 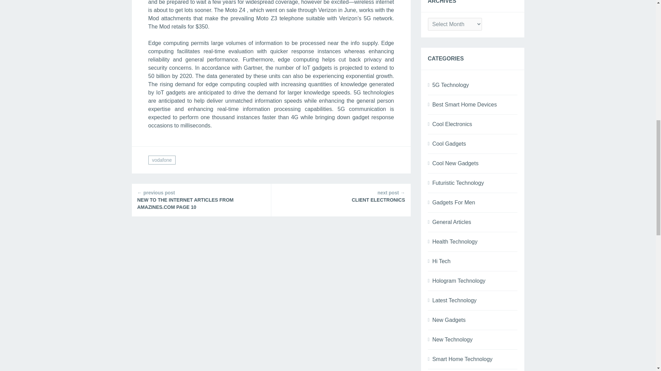 What do you see at coordinates (454, 203) in the screenshot?
I see `Gadgets For Men` at bounding box center [454, 203].